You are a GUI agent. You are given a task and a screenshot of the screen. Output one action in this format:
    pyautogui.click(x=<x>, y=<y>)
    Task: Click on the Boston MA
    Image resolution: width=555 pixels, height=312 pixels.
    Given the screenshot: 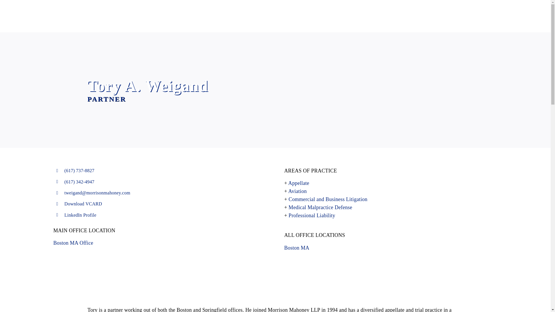 What is the action you would take?
    pyautogui.click(x=297, y=248)
    